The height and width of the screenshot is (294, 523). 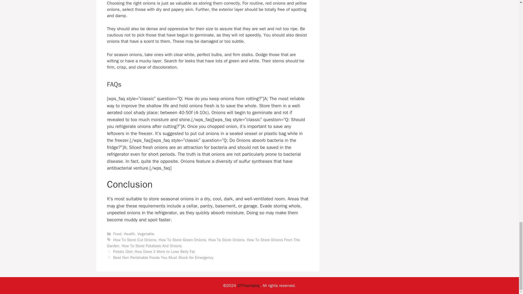 I want to click on How To Store Onions From The Garden, so click(x=203, y=243).